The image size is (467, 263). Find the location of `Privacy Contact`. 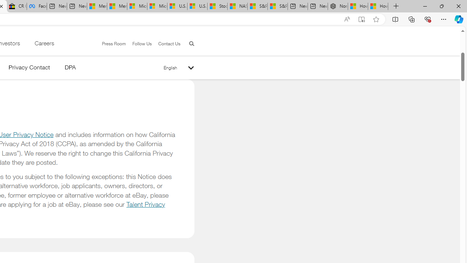

Privacy Contact is located at coordinates (29, 69).